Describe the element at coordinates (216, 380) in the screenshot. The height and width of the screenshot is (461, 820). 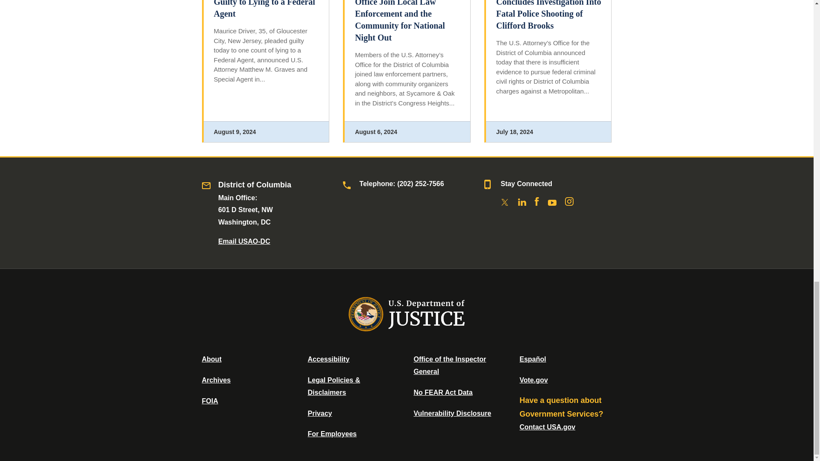
I see `Department of Justice Archive` at that location.